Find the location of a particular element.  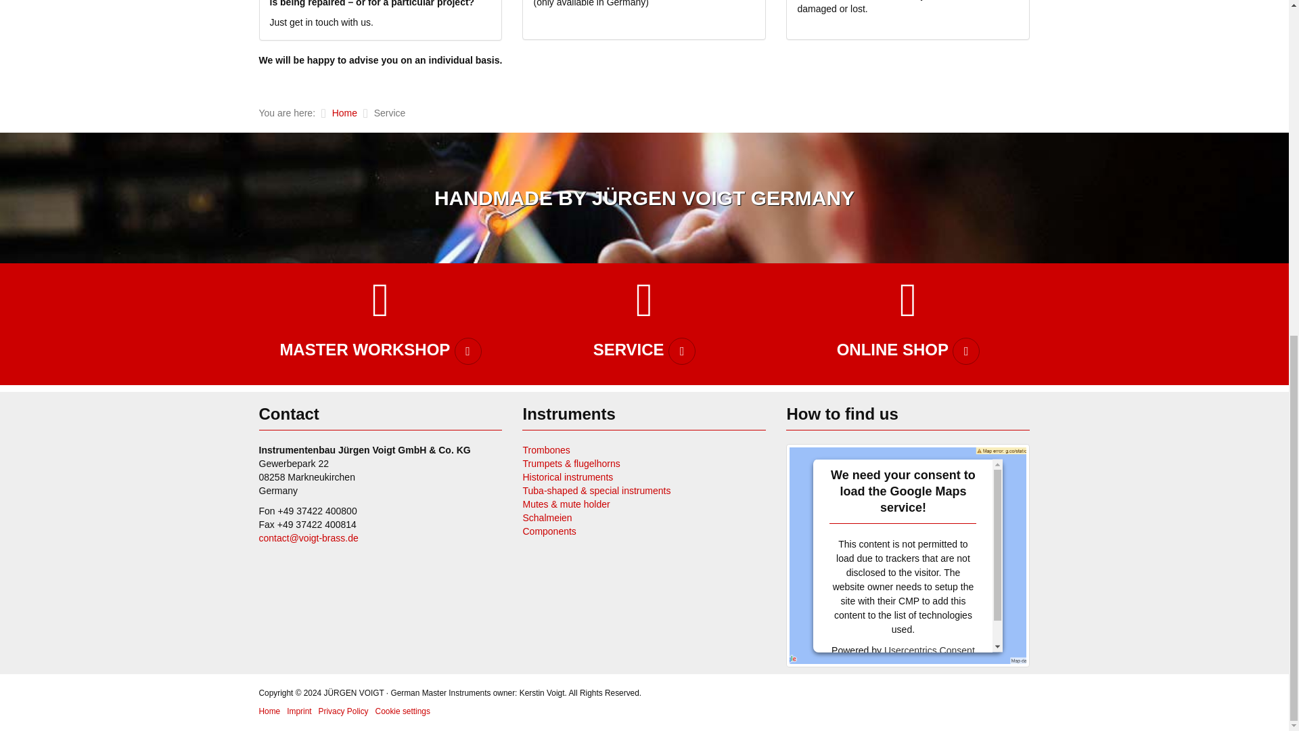

Trombones is located at coordinates (545, 449).